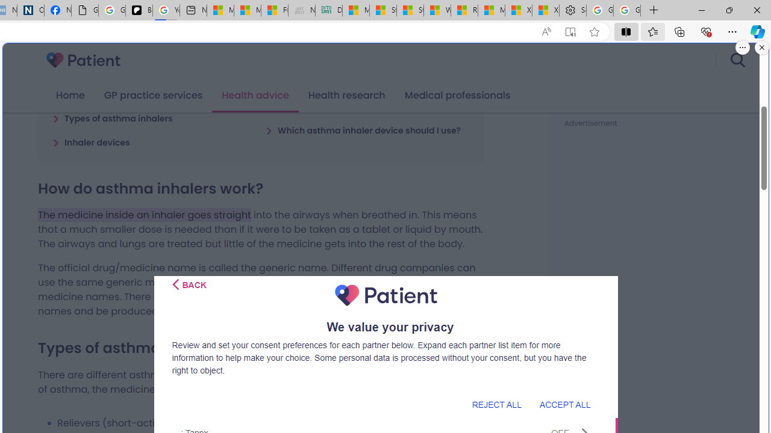 Image resolution: width=771 pixels, height=433 pixels. Describe the element at coordinates (112, 118) in the screenshot. I see `Types of asthma inhalers` at that location.